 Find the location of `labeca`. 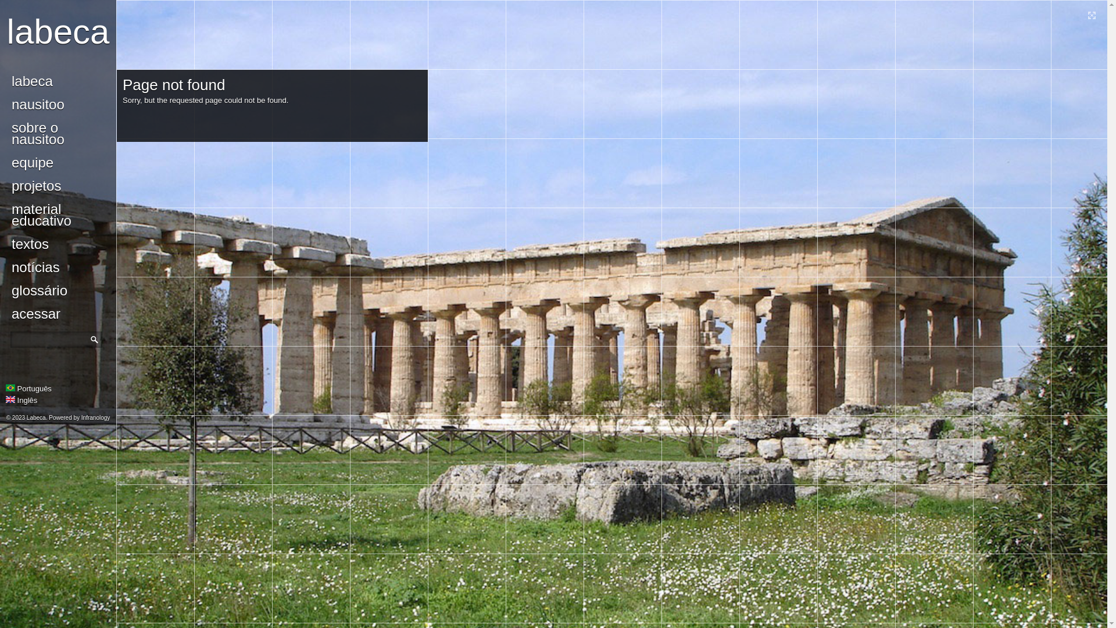

labeca is located at coordinates (58, 81).